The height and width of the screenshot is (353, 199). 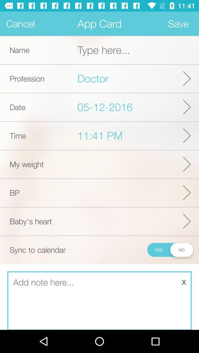 I want to click on click on the yesno button which is right to the text sync to calender, so click(x=170, y=249).